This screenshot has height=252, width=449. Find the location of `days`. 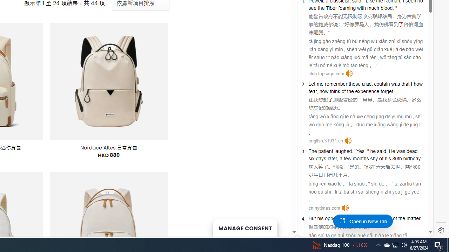

days is located at coordinates (321, 158).